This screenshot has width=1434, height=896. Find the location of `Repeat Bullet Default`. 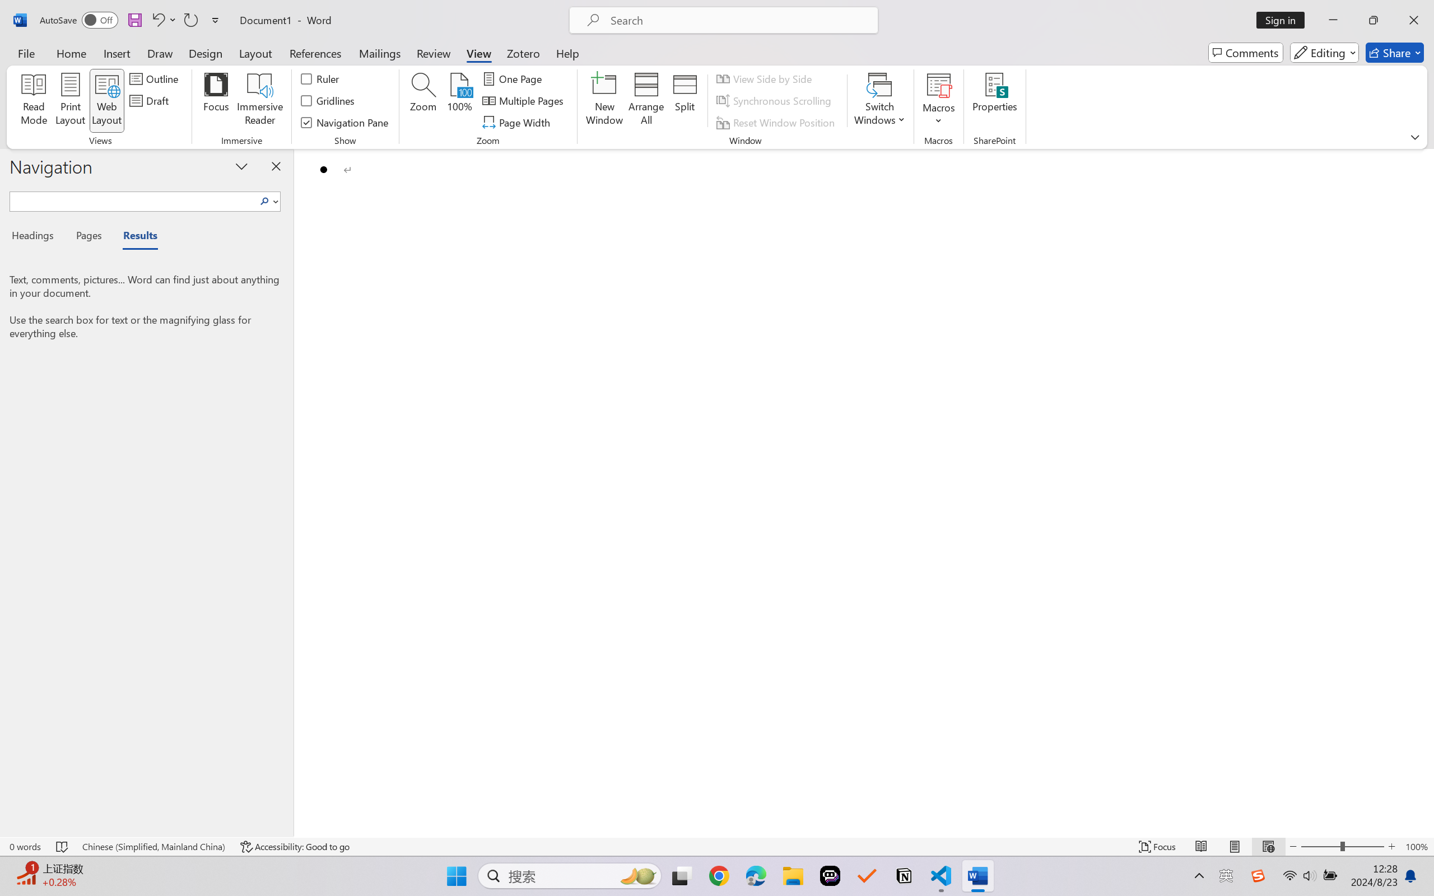

Repeat Bullet Default is located at coordinates (190, 20).